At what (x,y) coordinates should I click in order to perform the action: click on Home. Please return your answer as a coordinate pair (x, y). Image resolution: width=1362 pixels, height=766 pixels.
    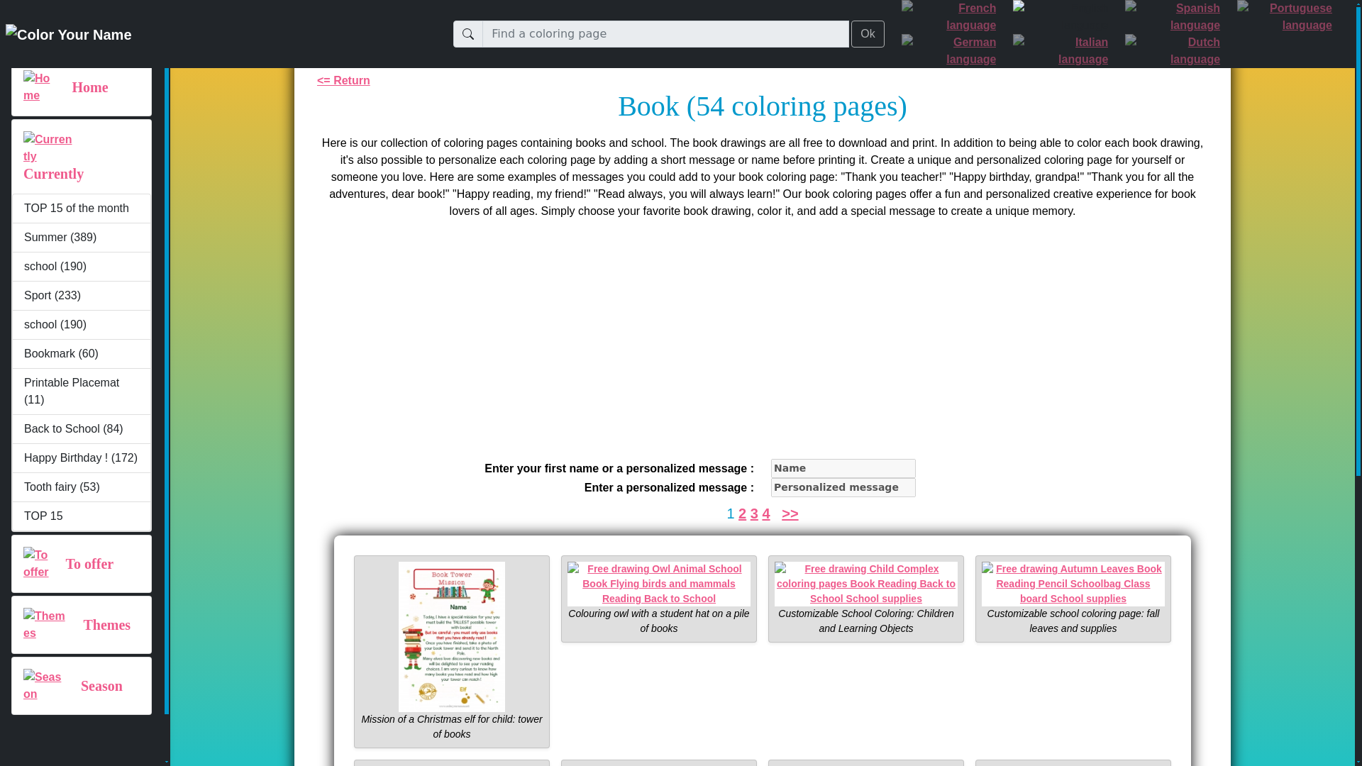
    Looking at the image, I should click on (89, 87).